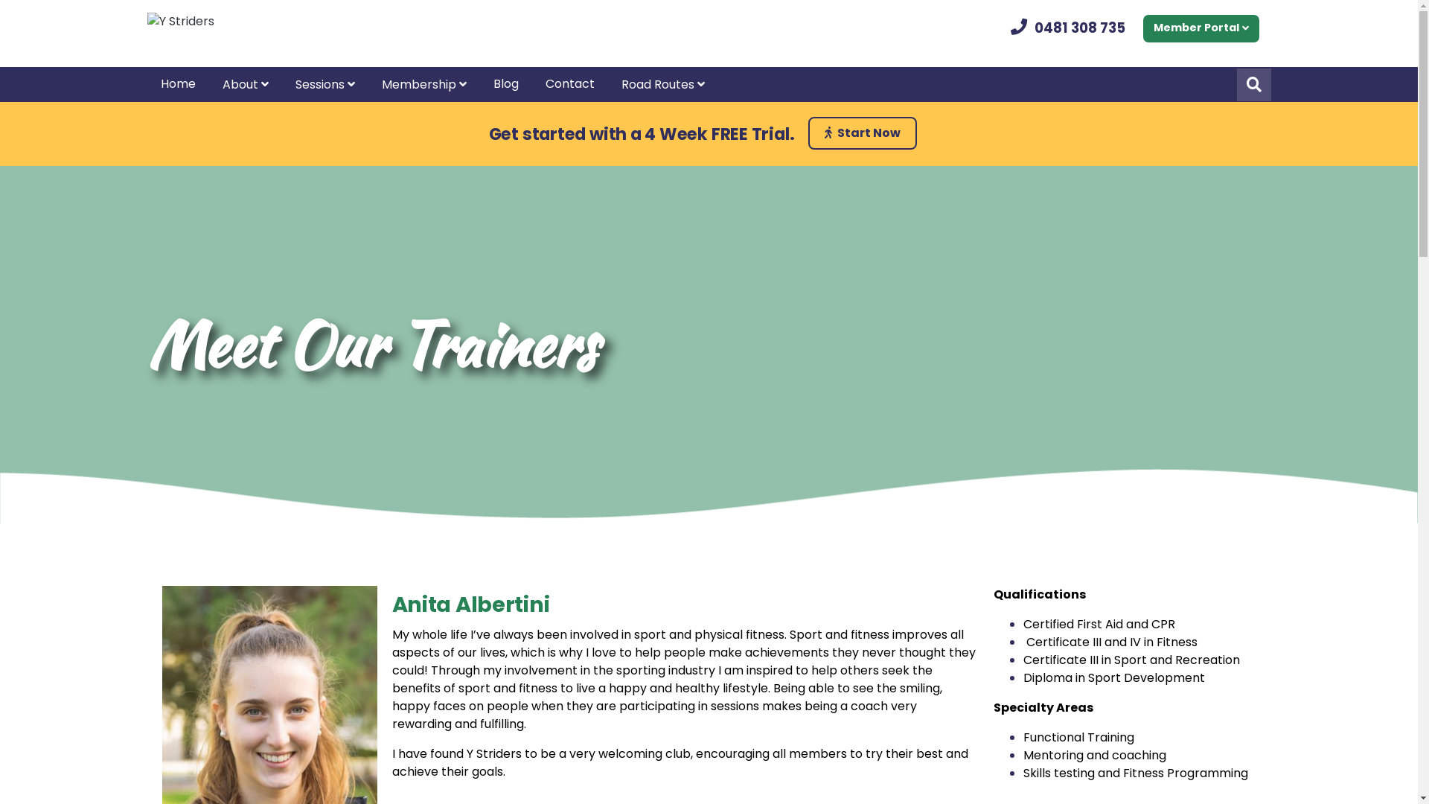 The image size is (1429, 804). I want to click on Start Now, so click(863, 133).